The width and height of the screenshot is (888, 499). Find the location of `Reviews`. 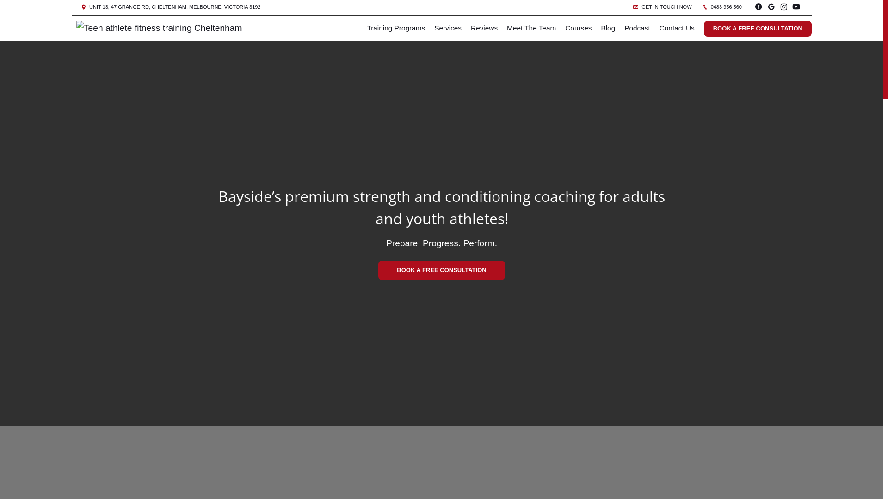

Reviews is located at coordinates (484, 28).